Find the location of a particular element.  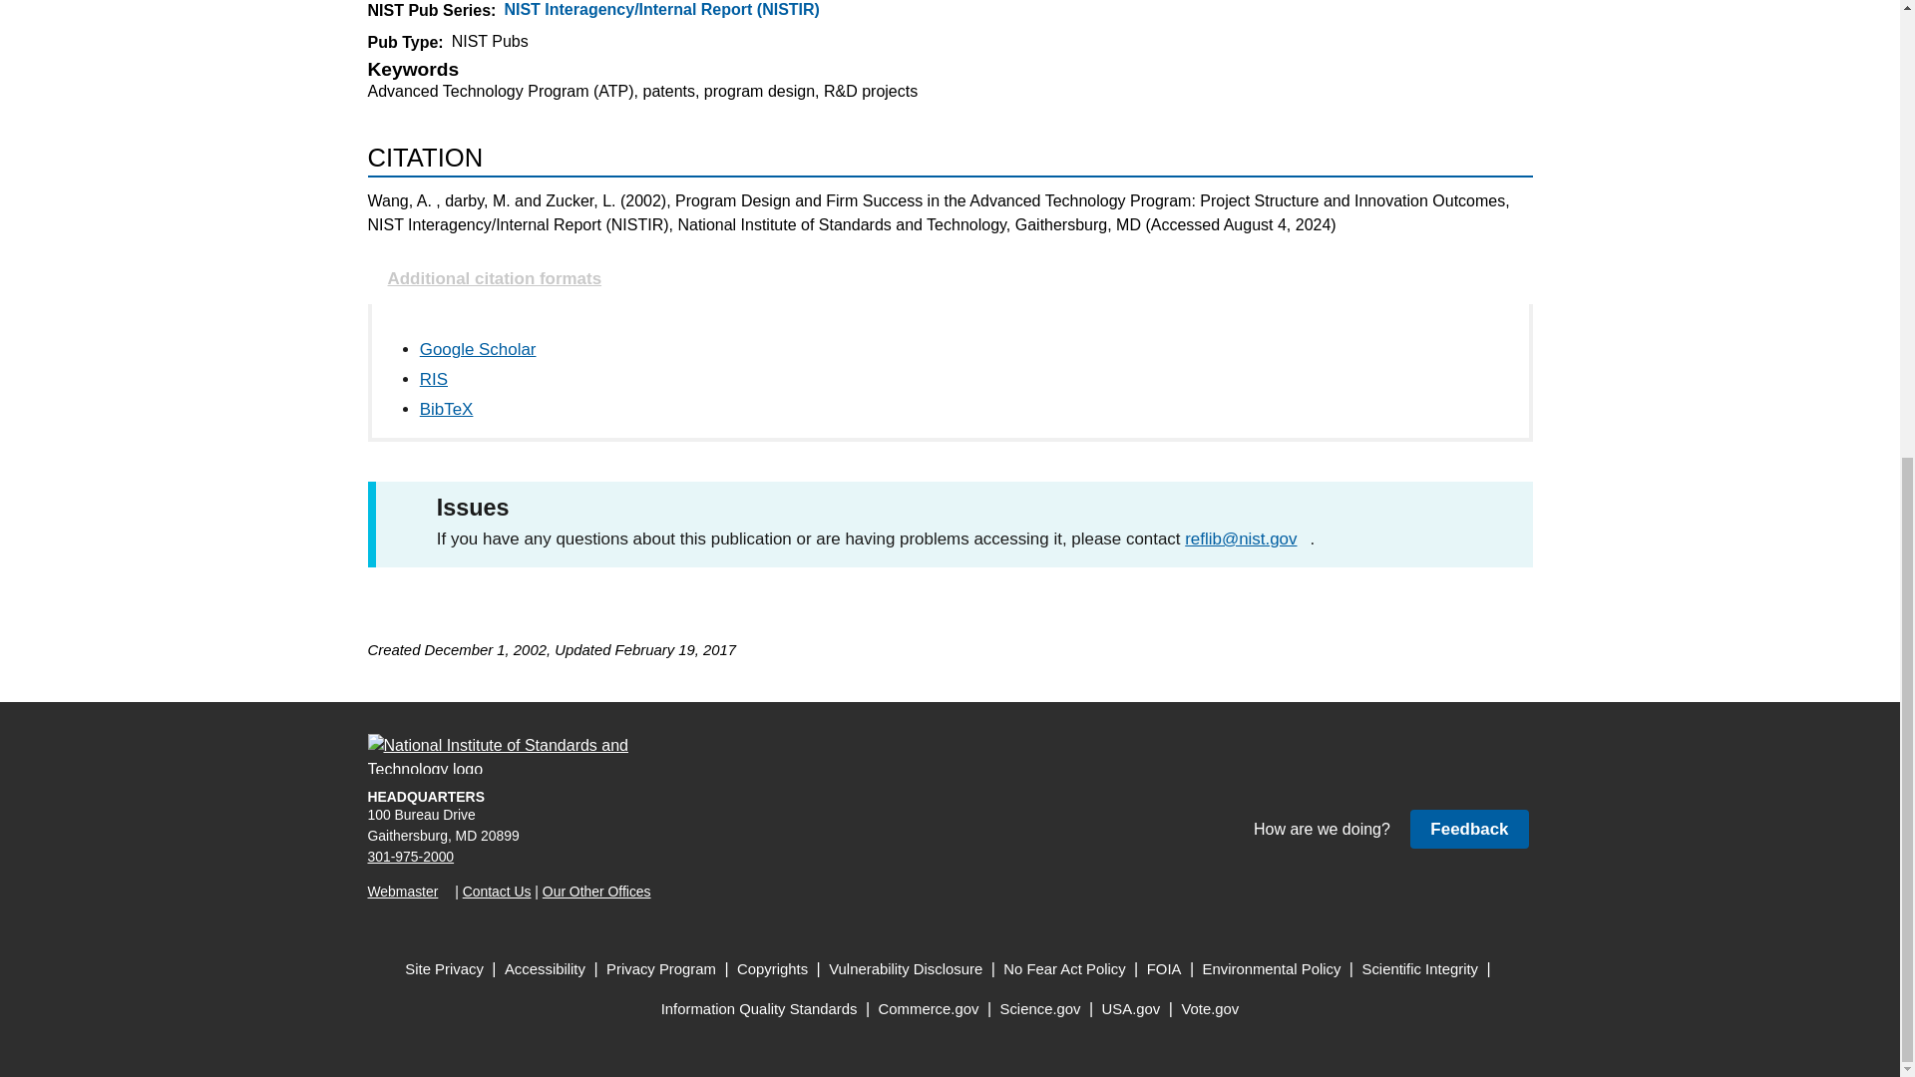

National Institute of Standards and Technology is located at coordinates (510, 754).